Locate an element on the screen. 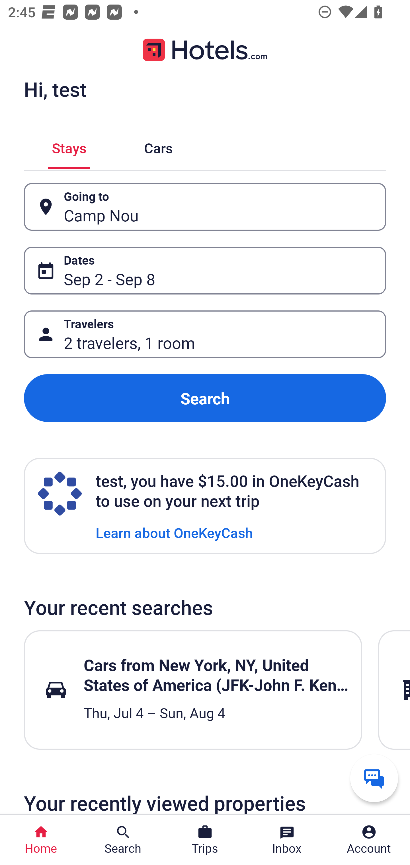  Get help from a virtual agent is located at coordinates (374, 778).